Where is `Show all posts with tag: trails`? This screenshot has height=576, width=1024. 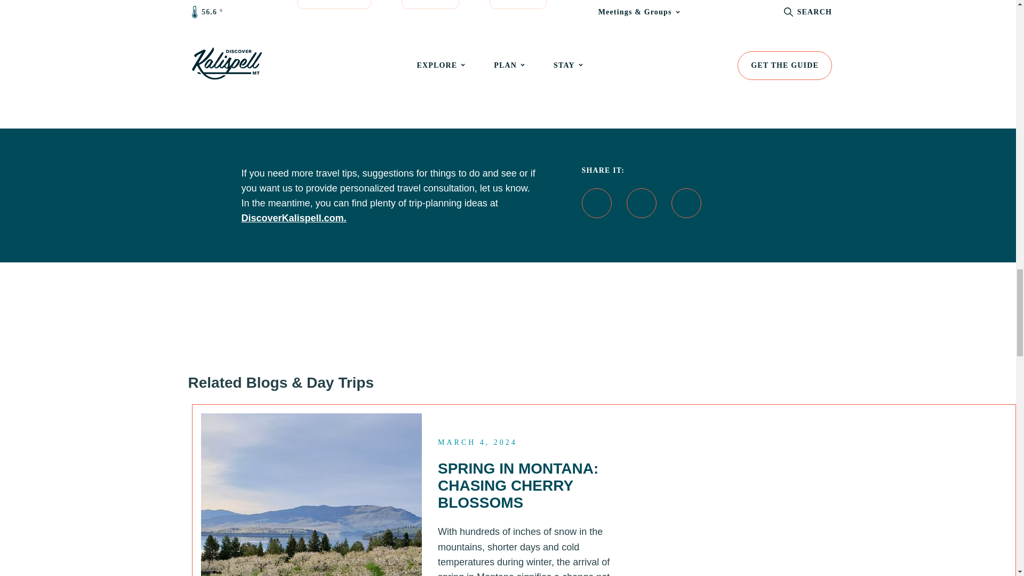 Show all posts with tag: trails is located at coordinates (518, 4).